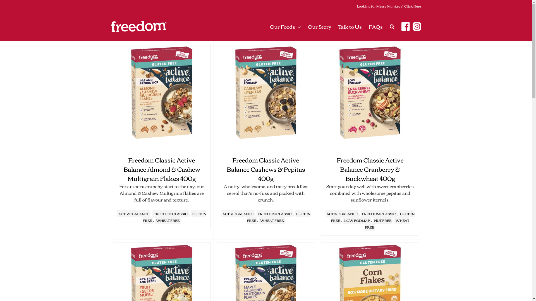  Describe the element at coordinates (387, 224) in the screenshot. I see `WHEAT FREE` at that location.